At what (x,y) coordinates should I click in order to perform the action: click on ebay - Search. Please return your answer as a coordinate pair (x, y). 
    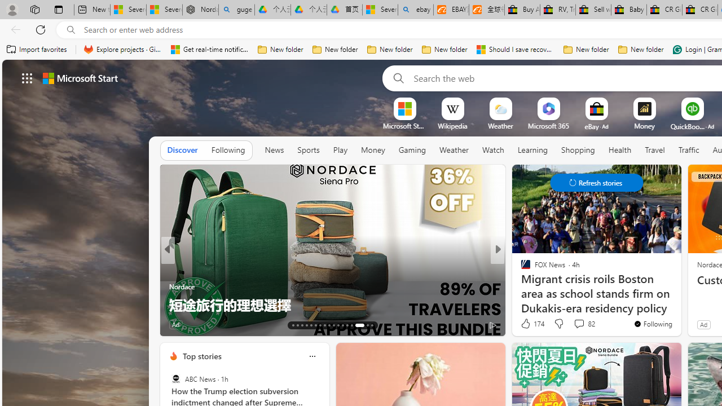
    Looking at the image, I should click on (415, 10).